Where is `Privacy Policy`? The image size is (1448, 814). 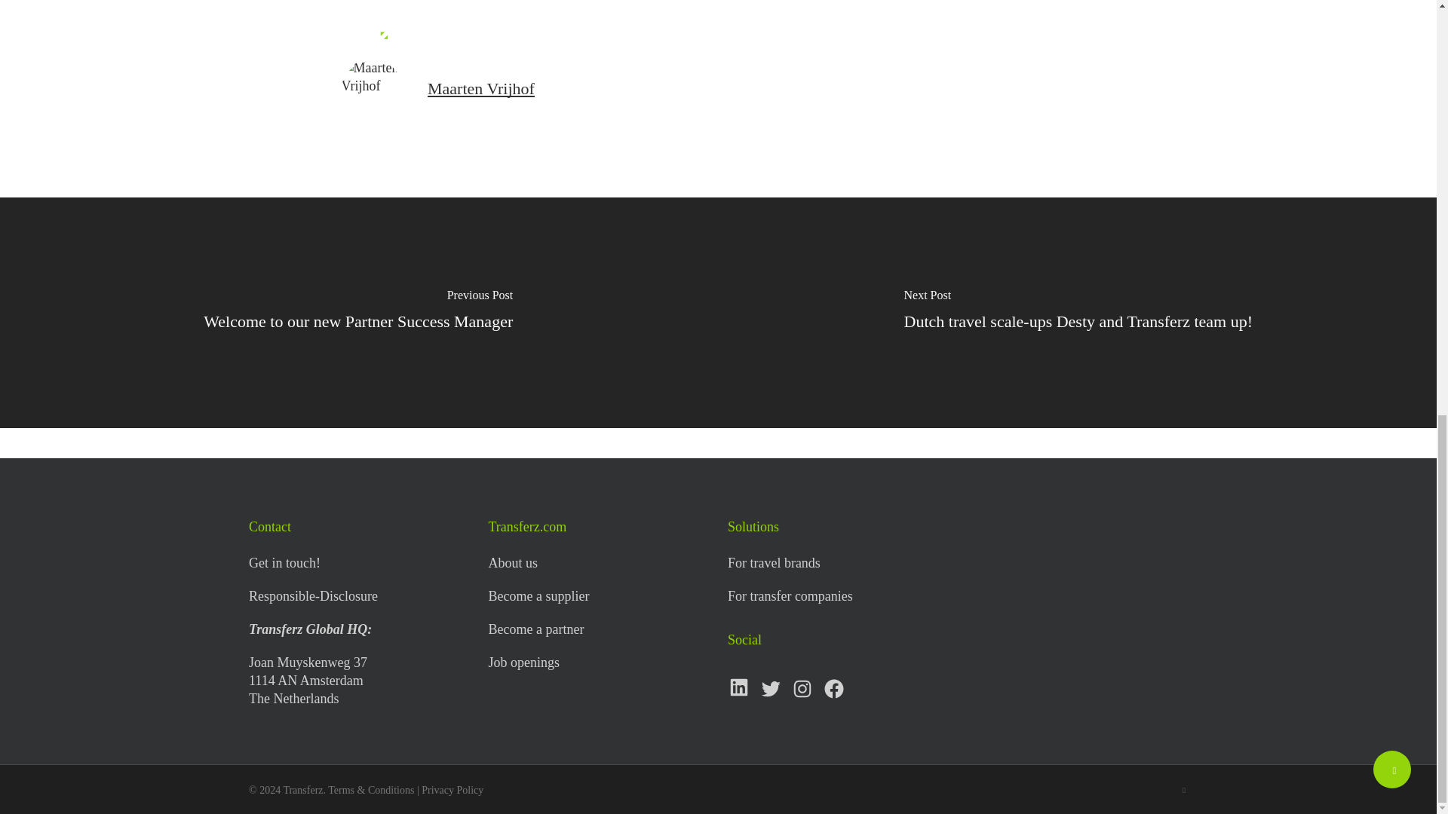
Privacy Policy is located at coordinates (452, 790).